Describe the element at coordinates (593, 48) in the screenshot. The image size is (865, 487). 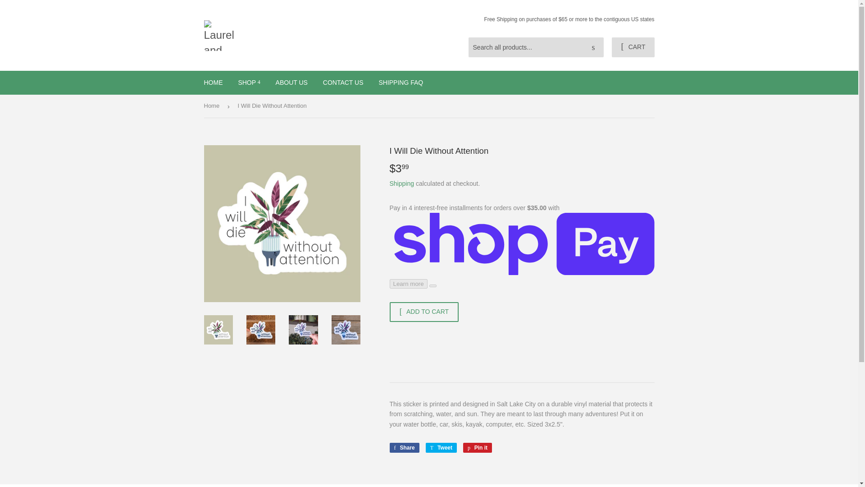
I see `Search` at that location.